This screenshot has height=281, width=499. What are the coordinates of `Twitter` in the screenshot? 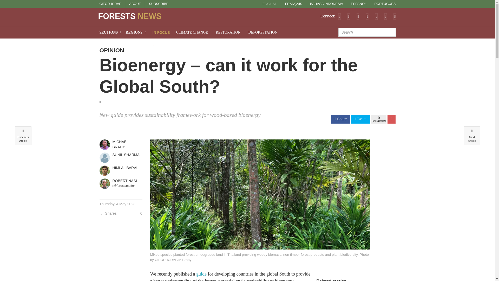 It's located at (349, 16).